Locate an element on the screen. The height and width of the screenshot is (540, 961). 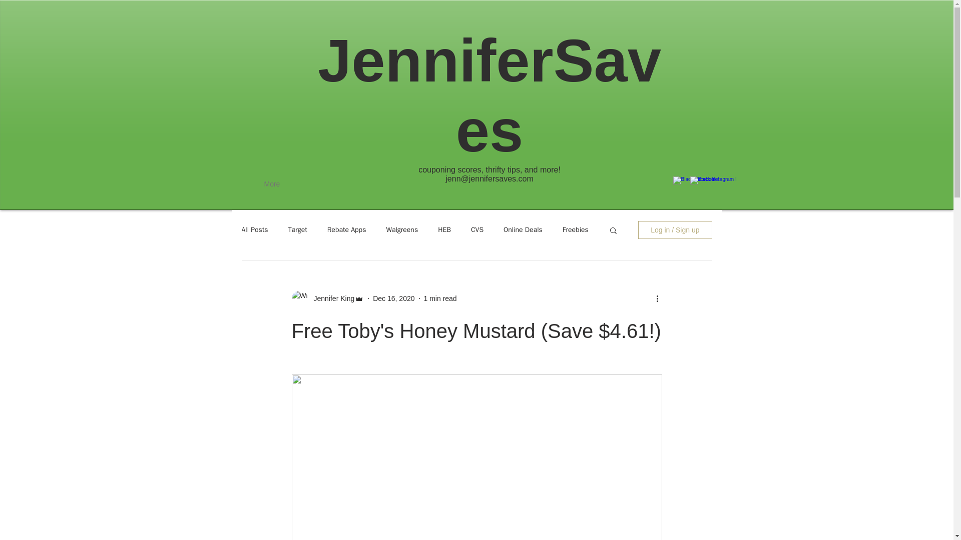
Walgreens is located at coordinates (402, 230).